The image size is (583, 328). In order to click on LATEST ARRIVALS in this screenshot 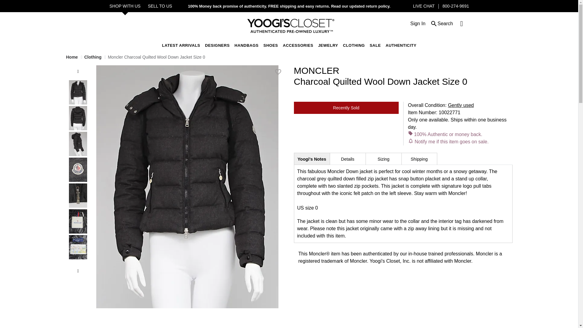, I will do `click(181, 45)`.